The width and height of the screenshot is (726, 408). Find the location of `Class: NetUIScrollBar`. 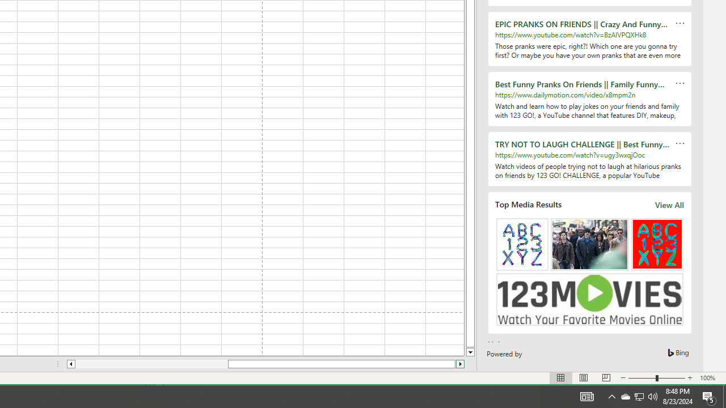

Class: NetUIScrollBar is located at coordinates (265, 364).